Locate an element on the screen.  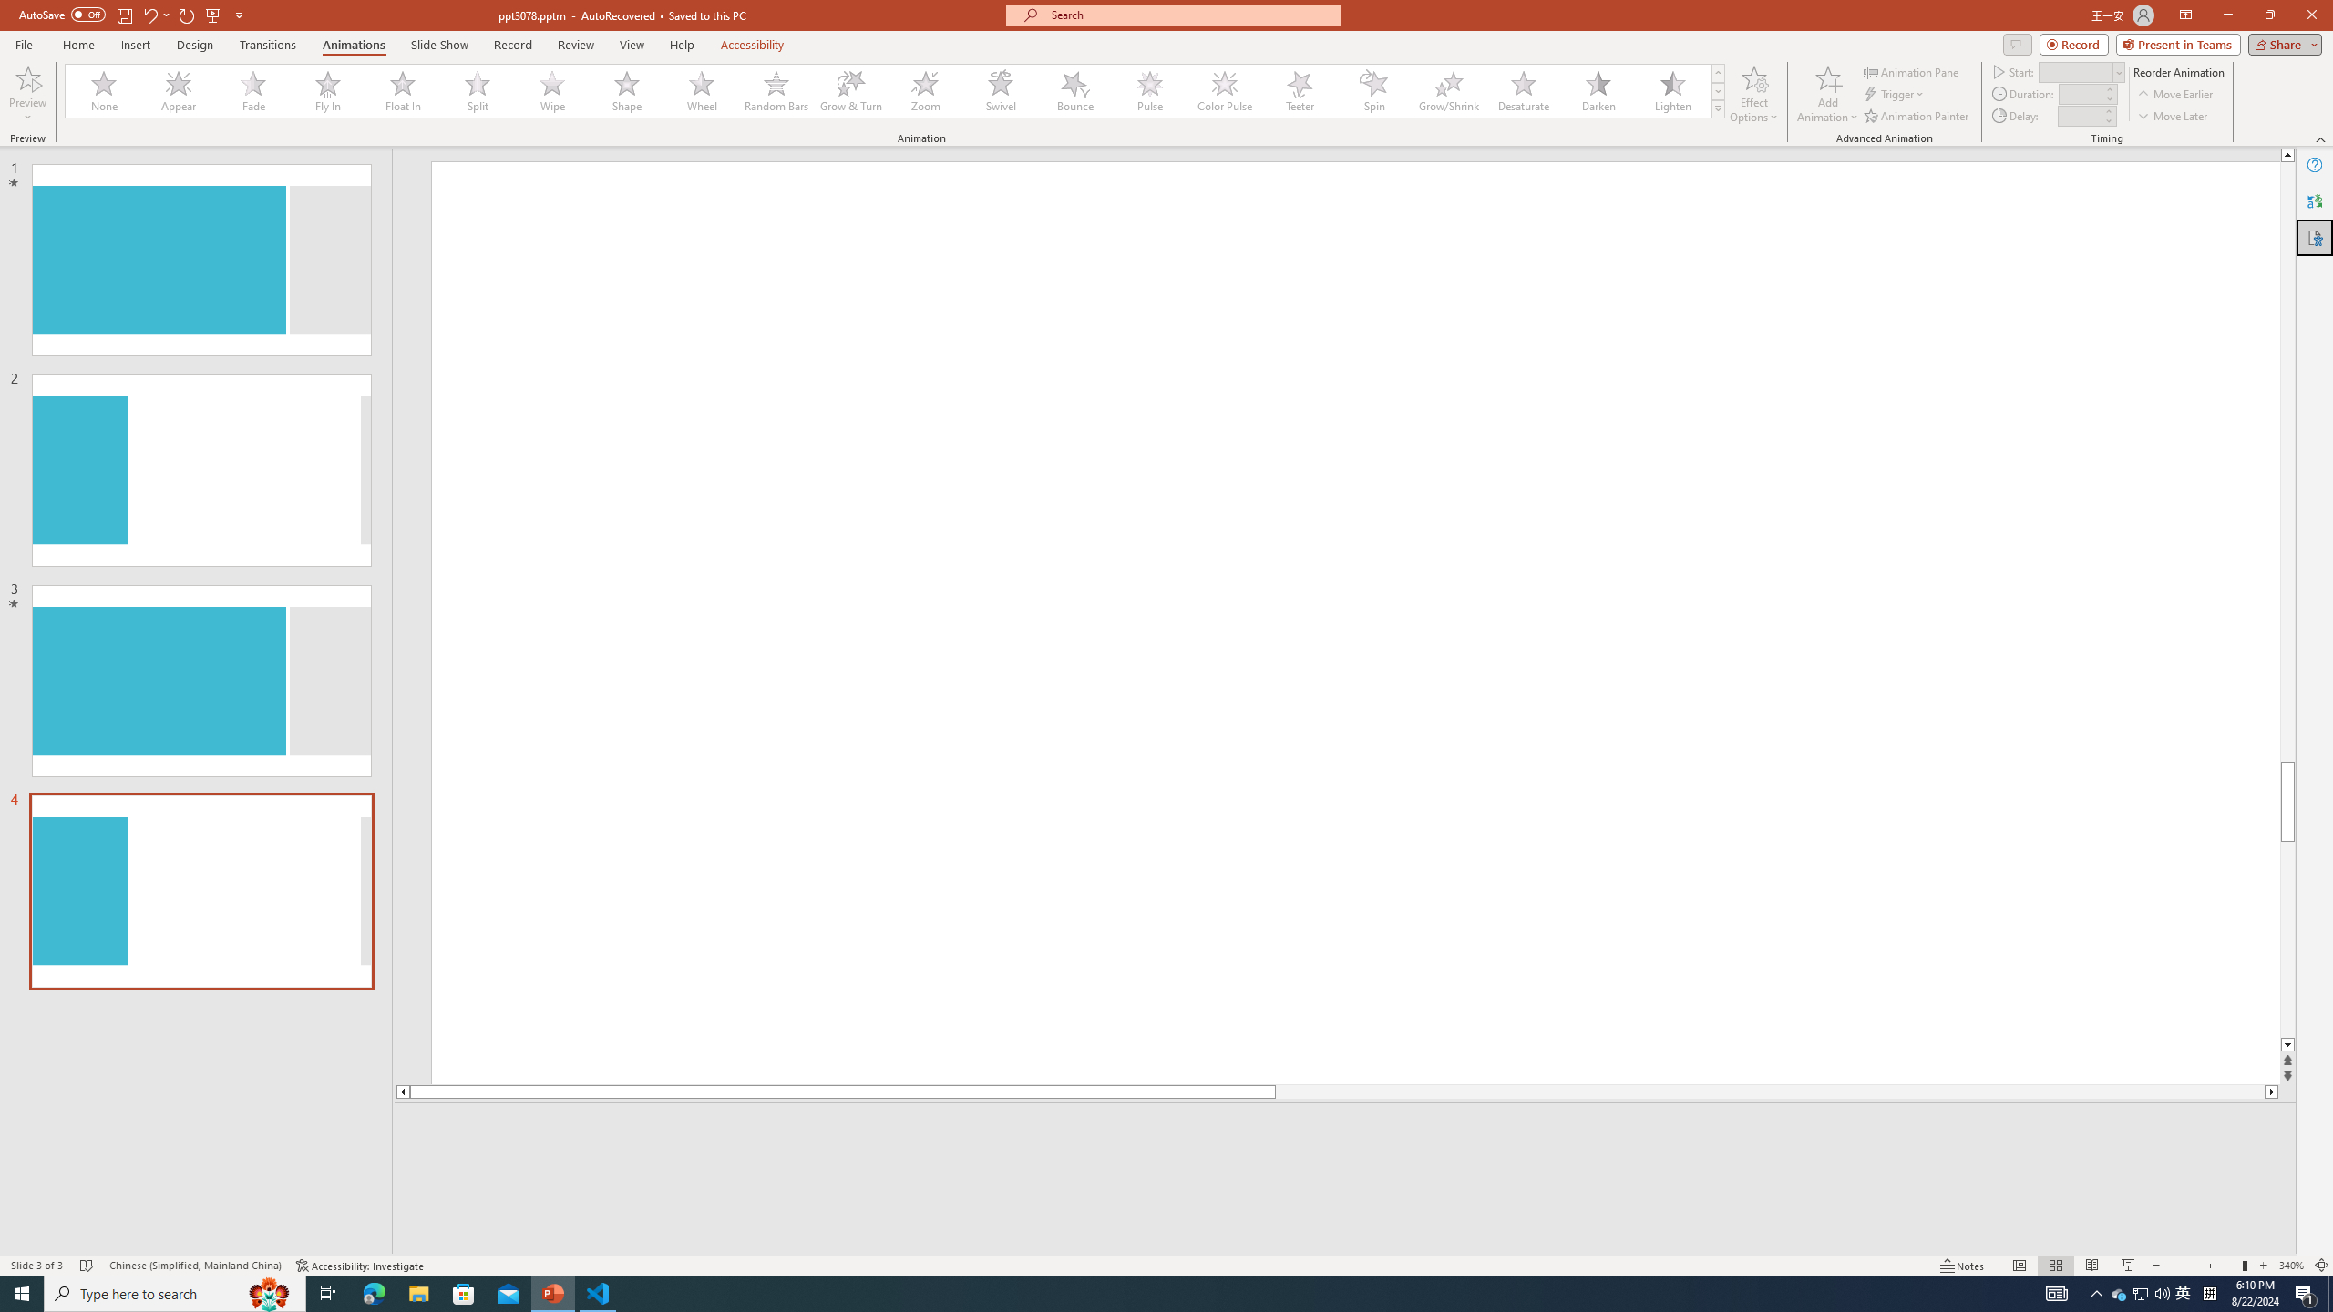
Float In is located at coordinates (403, 91).